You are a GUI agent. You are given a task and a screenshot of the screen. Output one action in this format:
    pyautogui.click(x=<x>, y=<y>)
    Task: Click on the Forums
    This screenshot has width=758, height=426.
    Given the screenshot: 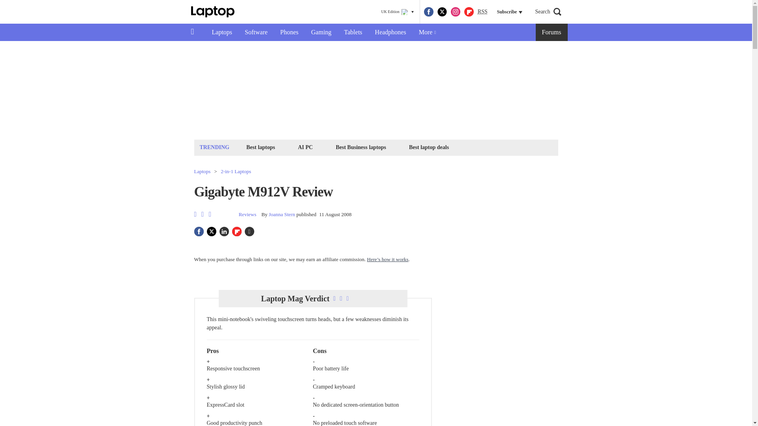 What is the action you would take?
    pyautogui.click(x=552, y=32)
    